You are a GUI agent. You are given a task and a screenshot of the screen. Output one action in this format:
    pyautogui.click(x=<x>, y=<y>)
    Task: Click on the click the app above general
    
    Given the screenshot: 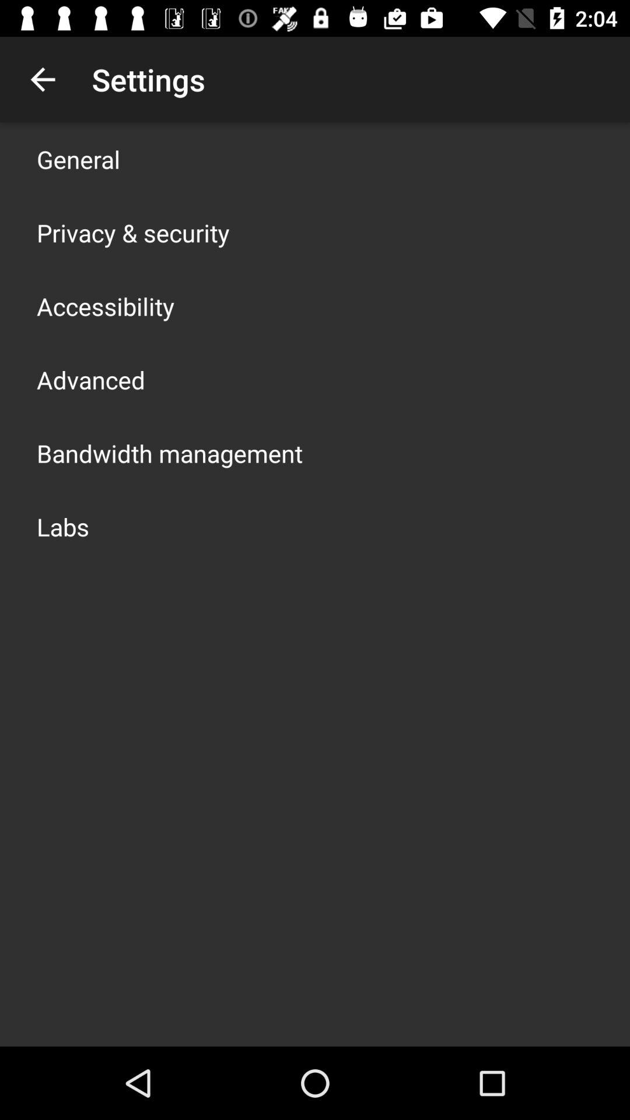 What is the action you would take?
    pyautogui.click(x=43, y=79)
    